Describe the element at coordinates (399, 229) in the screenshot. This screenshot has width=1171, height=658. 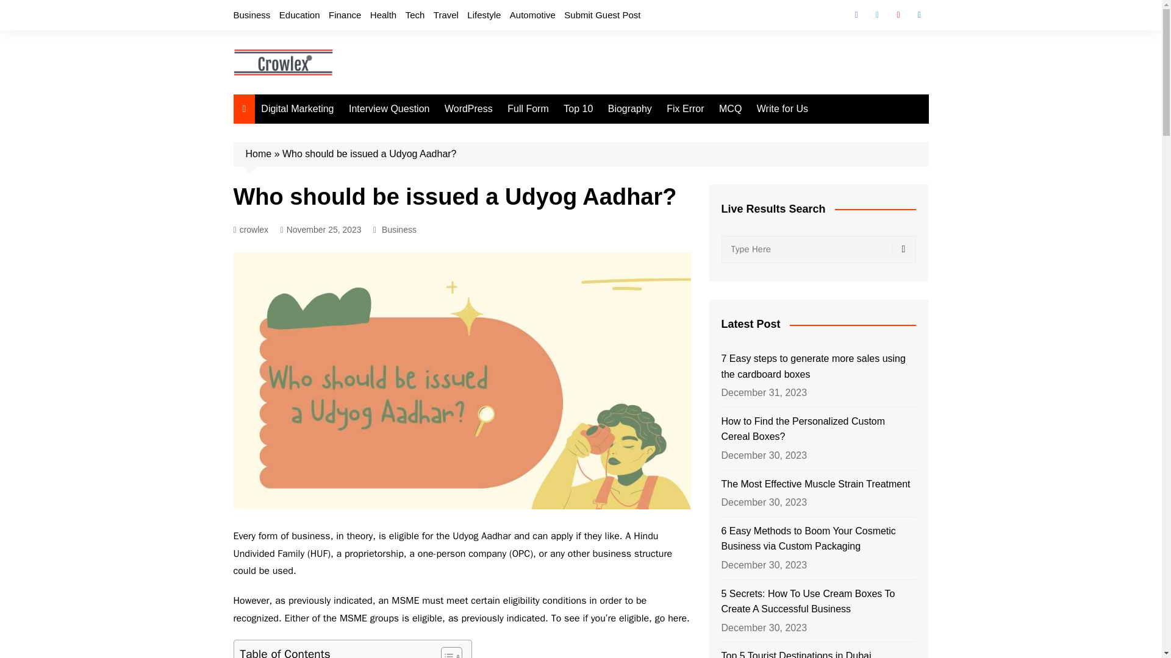
I see `Business` at that location.